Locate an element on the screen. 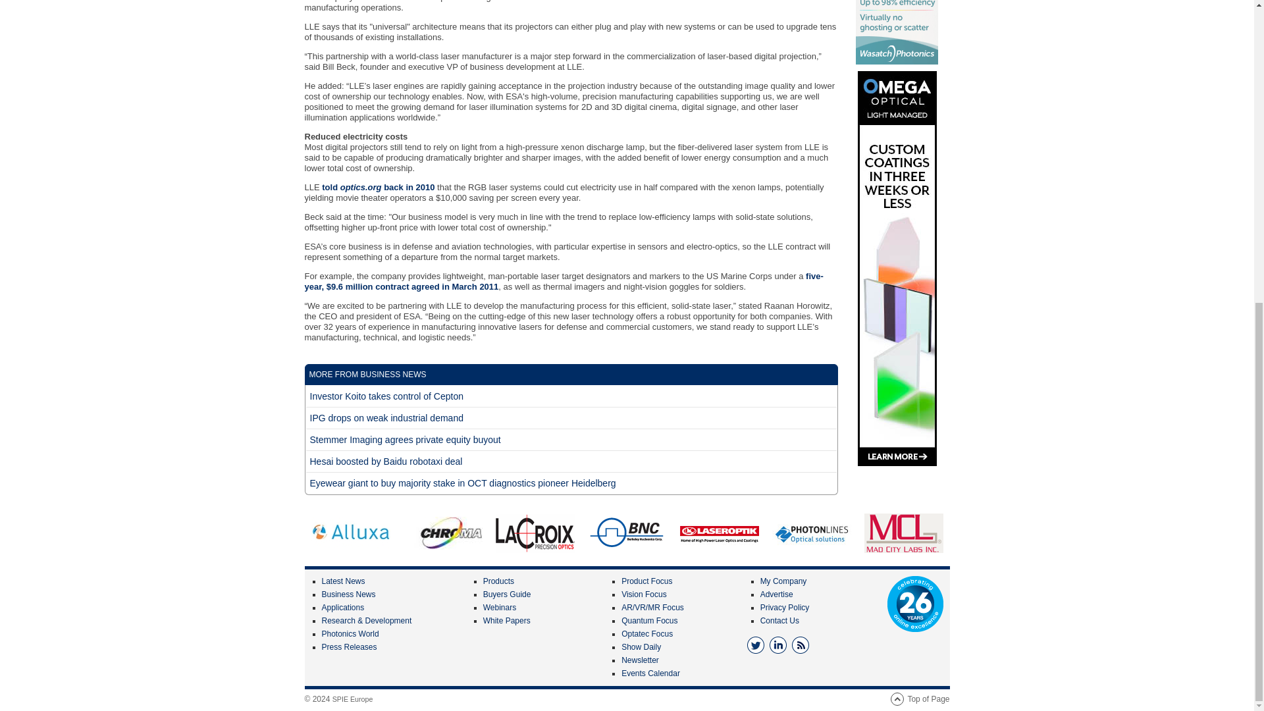 This screenshot has height=711, width=1264. RSS Feeds is located at coordinates (801, 645).